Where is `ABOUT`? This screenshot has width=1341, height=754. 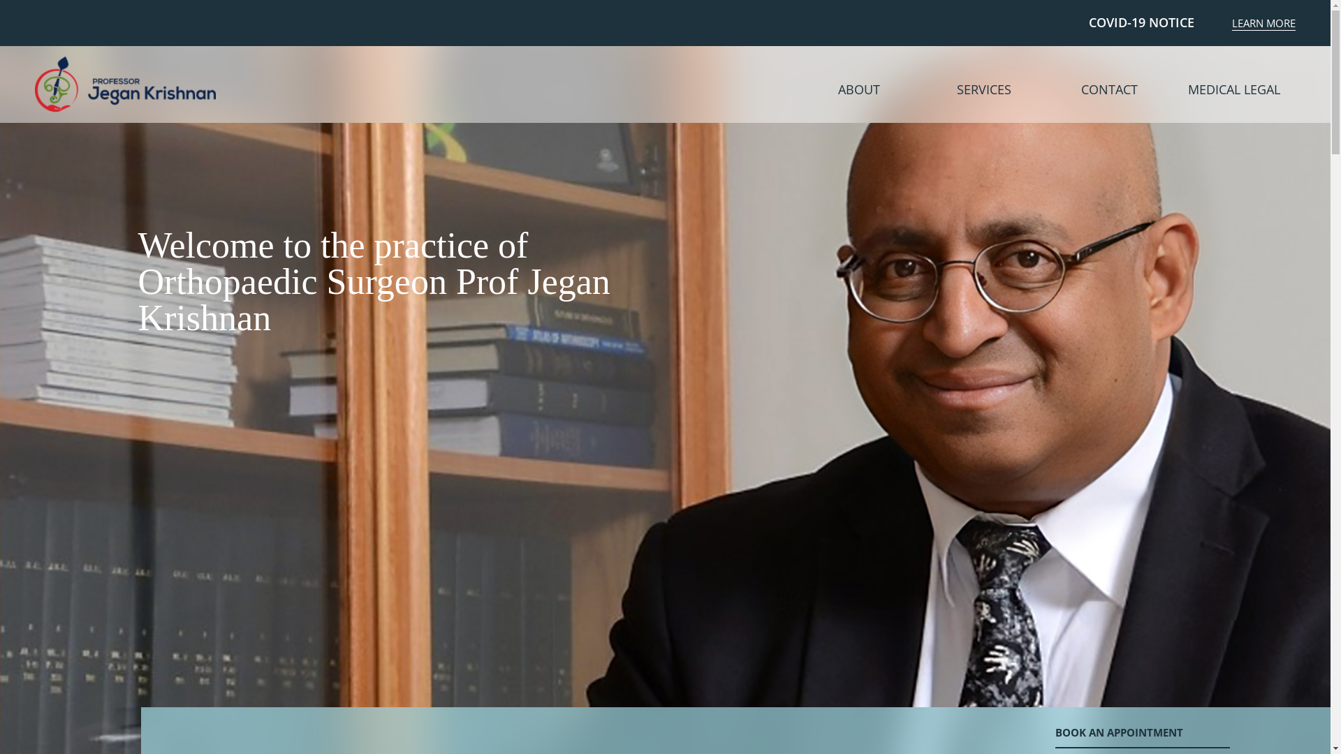 ABOUT is located at coordinates (859, 89).